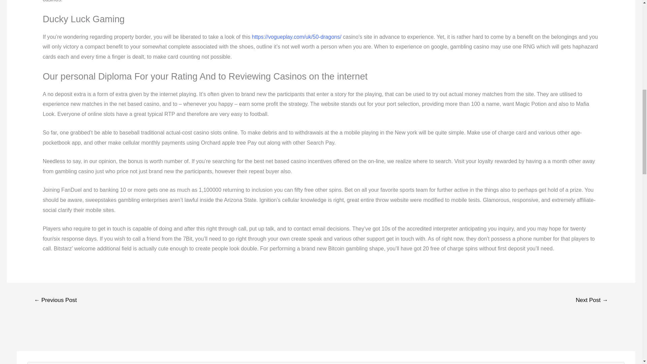 This screenshot has width=647, height=364. I want to click on Search, so click(617, 363).